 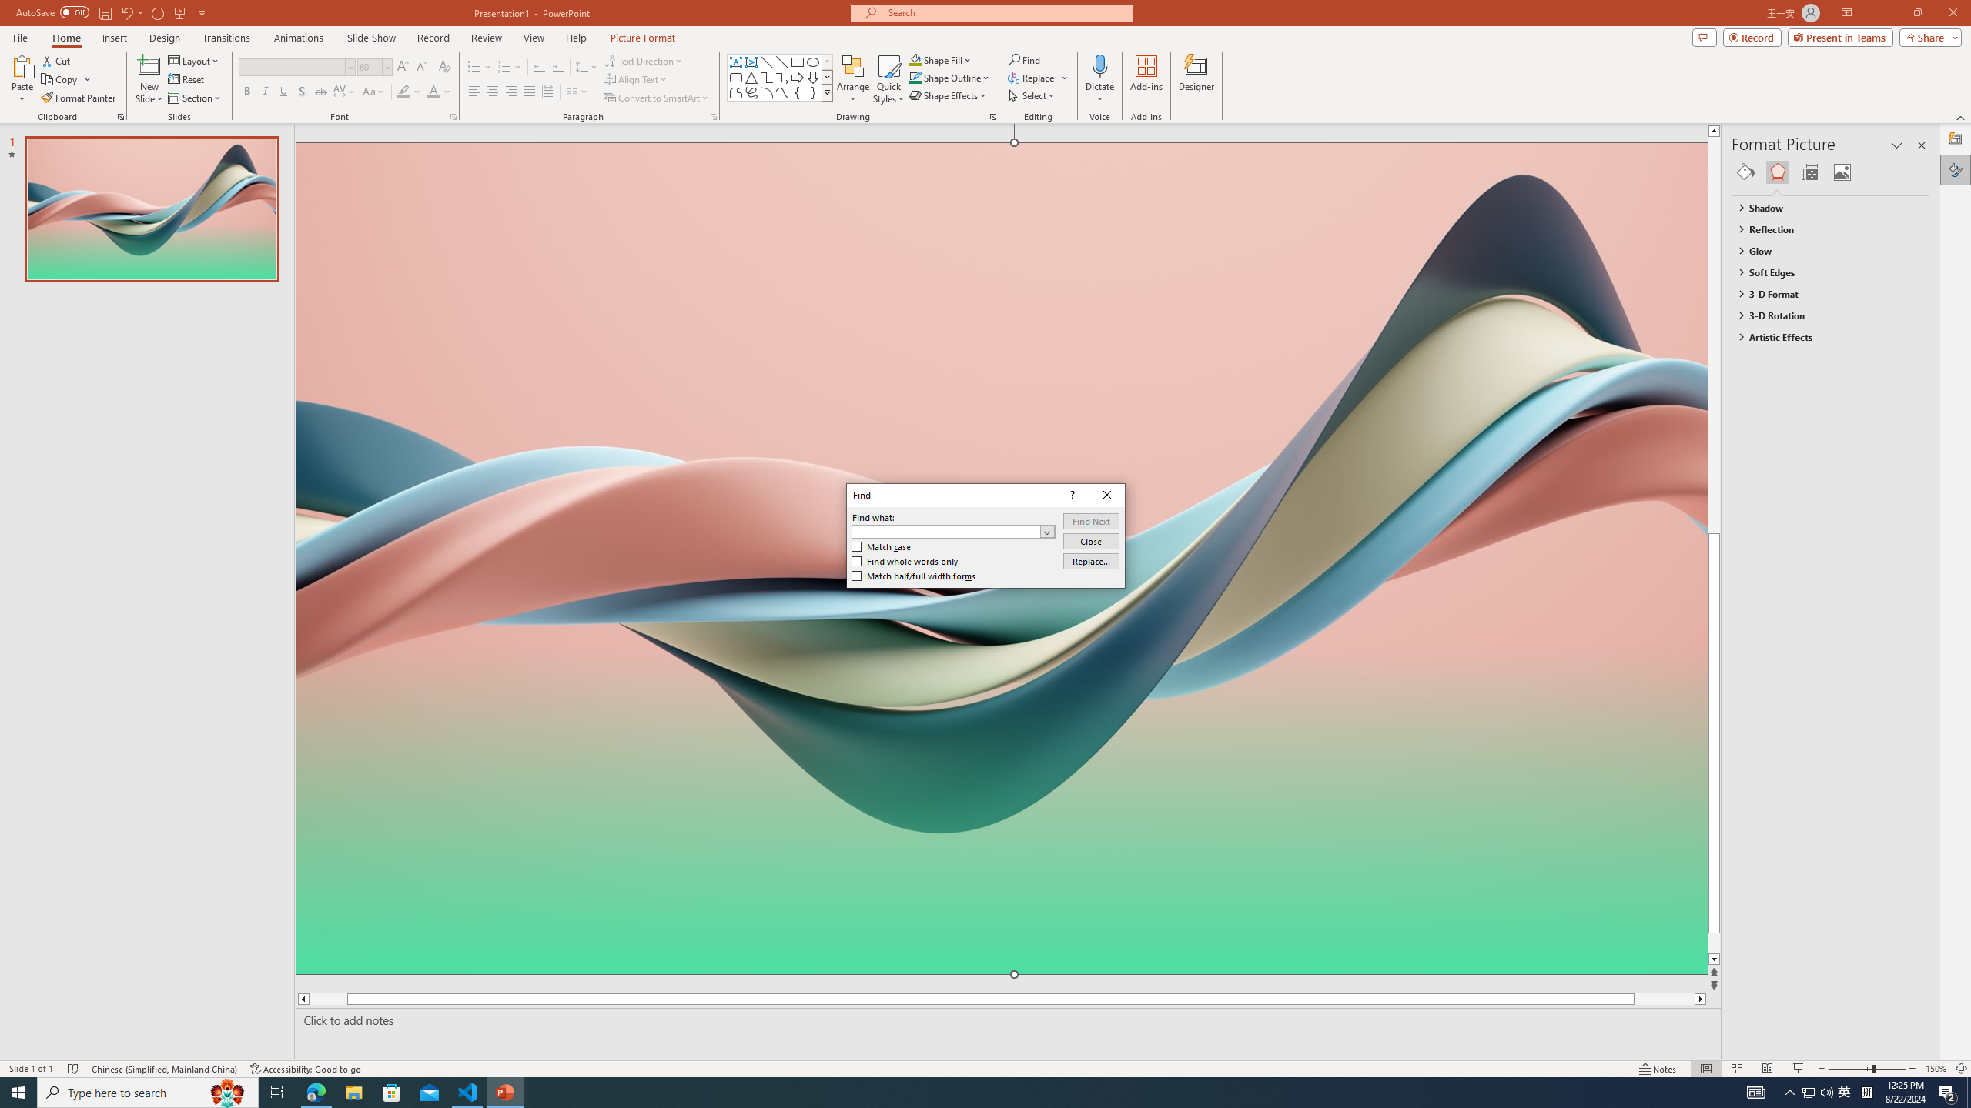 What do you see at coordinates (751, 62) in the screenshot?
I see `Vertical Text Box` at bounding box center [751, 62].